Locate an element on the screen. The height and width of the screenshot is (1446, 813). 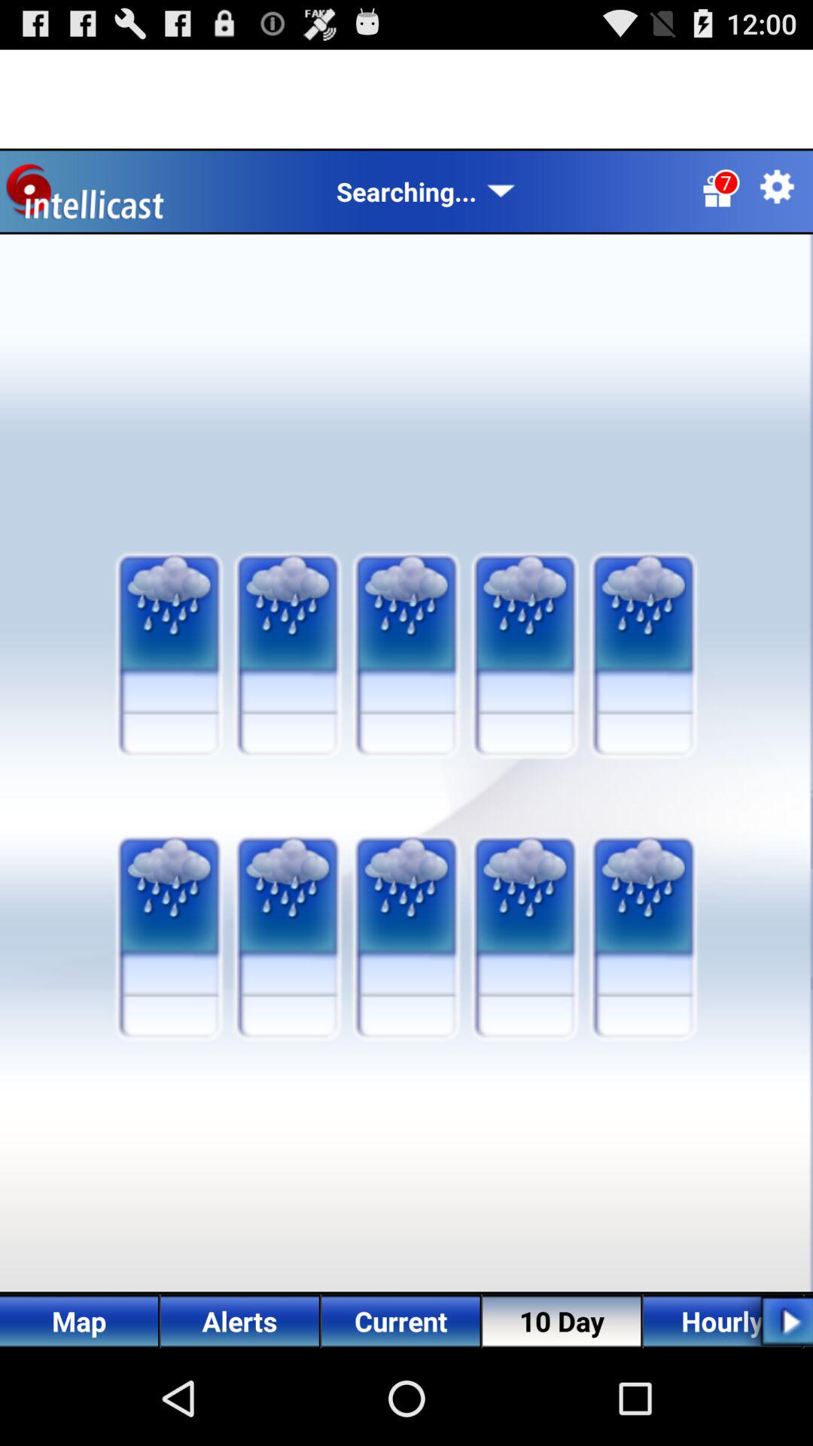
select the text 10 day at bottom of the page is located at coordinates (562, 1321).